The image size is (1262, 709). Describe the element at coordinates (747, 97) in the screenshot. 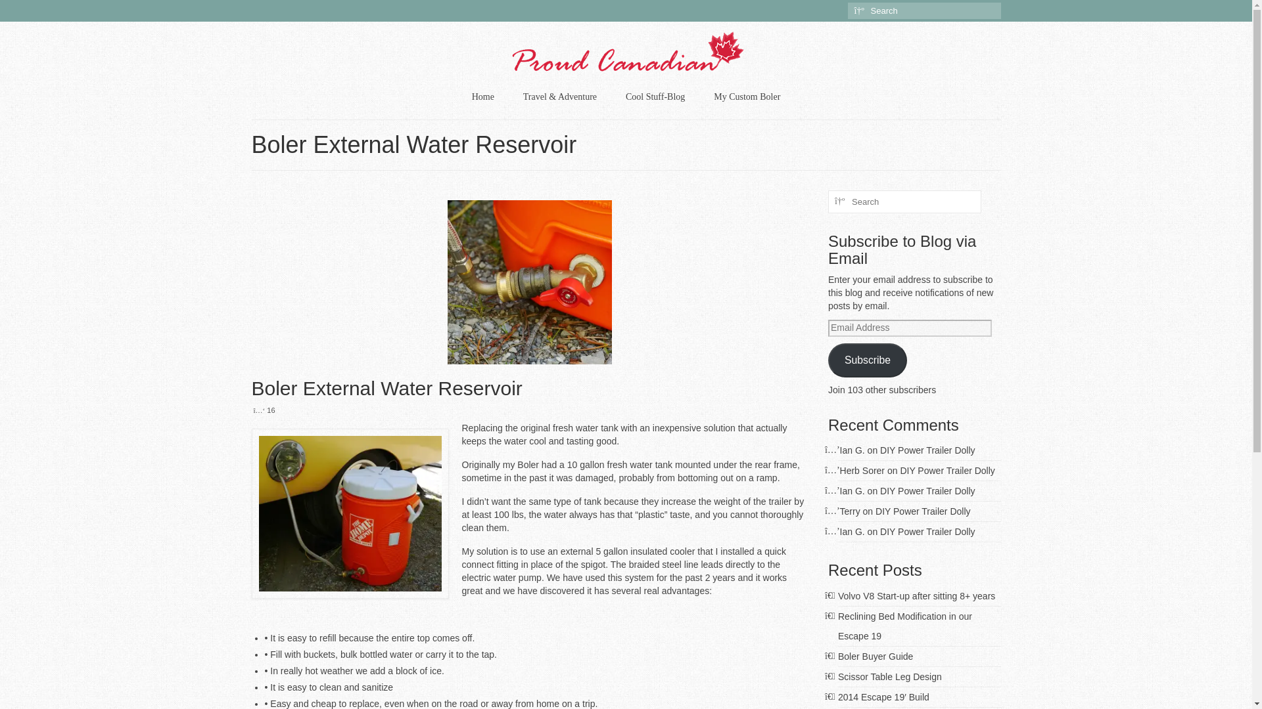

I see `My Custom Boler` at that location.